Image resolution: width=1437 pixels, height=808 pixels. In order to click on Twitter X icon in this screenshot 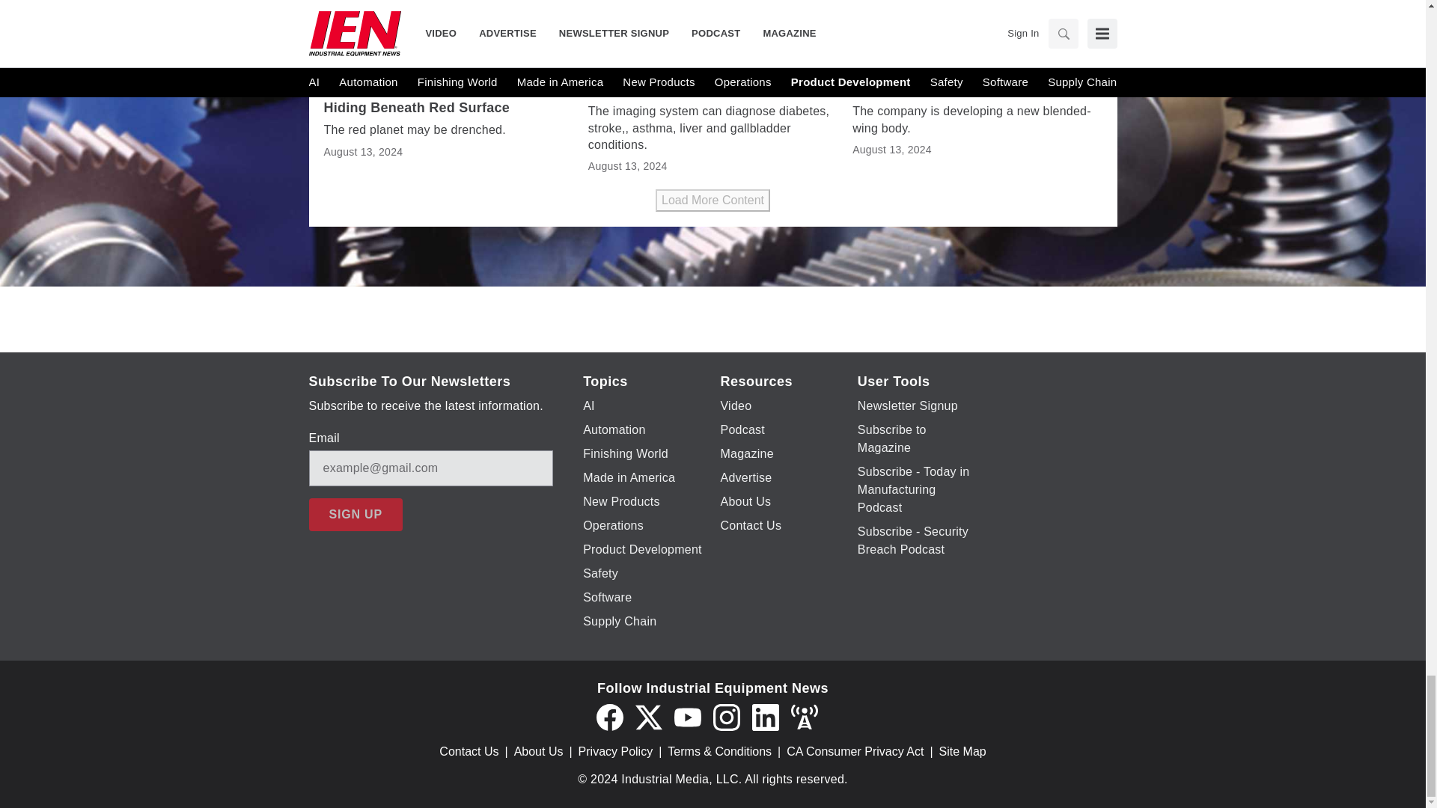, I will do `click(648, 717)`.